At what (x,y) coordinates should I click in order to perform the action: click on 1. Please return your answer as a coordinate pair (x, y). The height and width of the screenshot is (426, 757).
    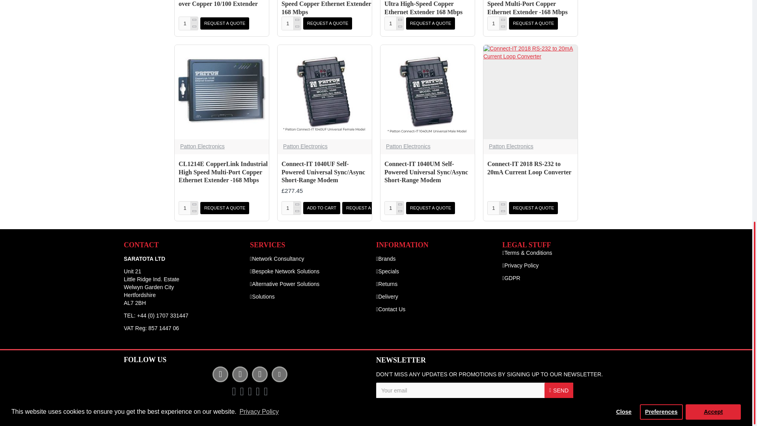
    Looking at the image, I should click on (497, 208).